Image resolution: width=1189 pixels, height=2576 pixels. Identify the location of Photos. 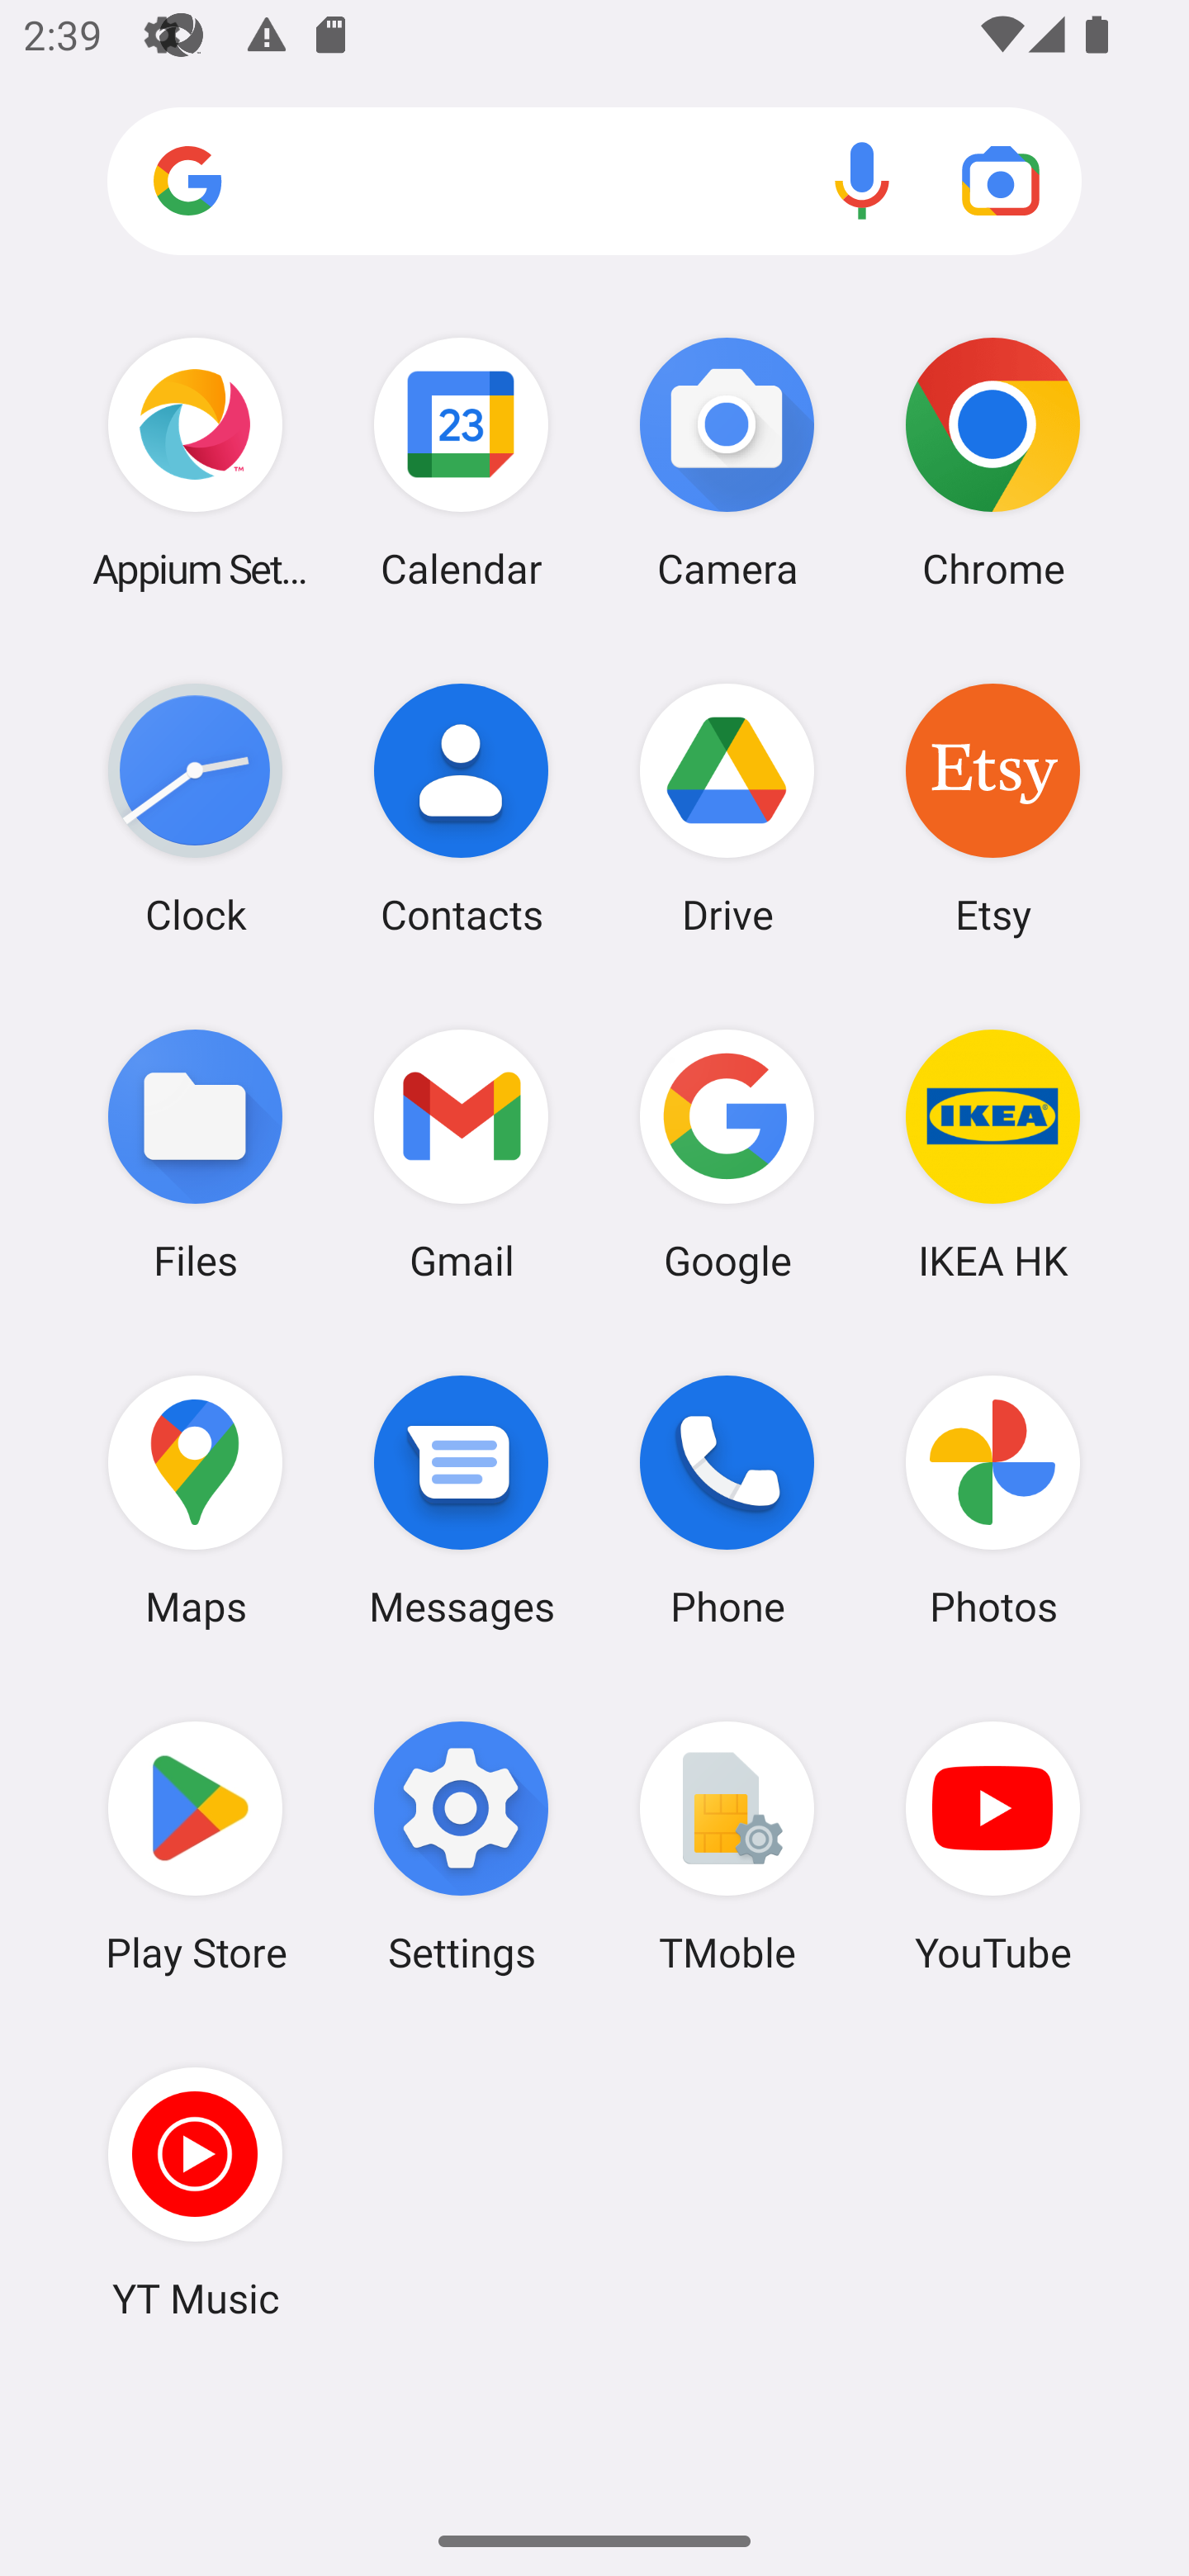
(992, 1500).